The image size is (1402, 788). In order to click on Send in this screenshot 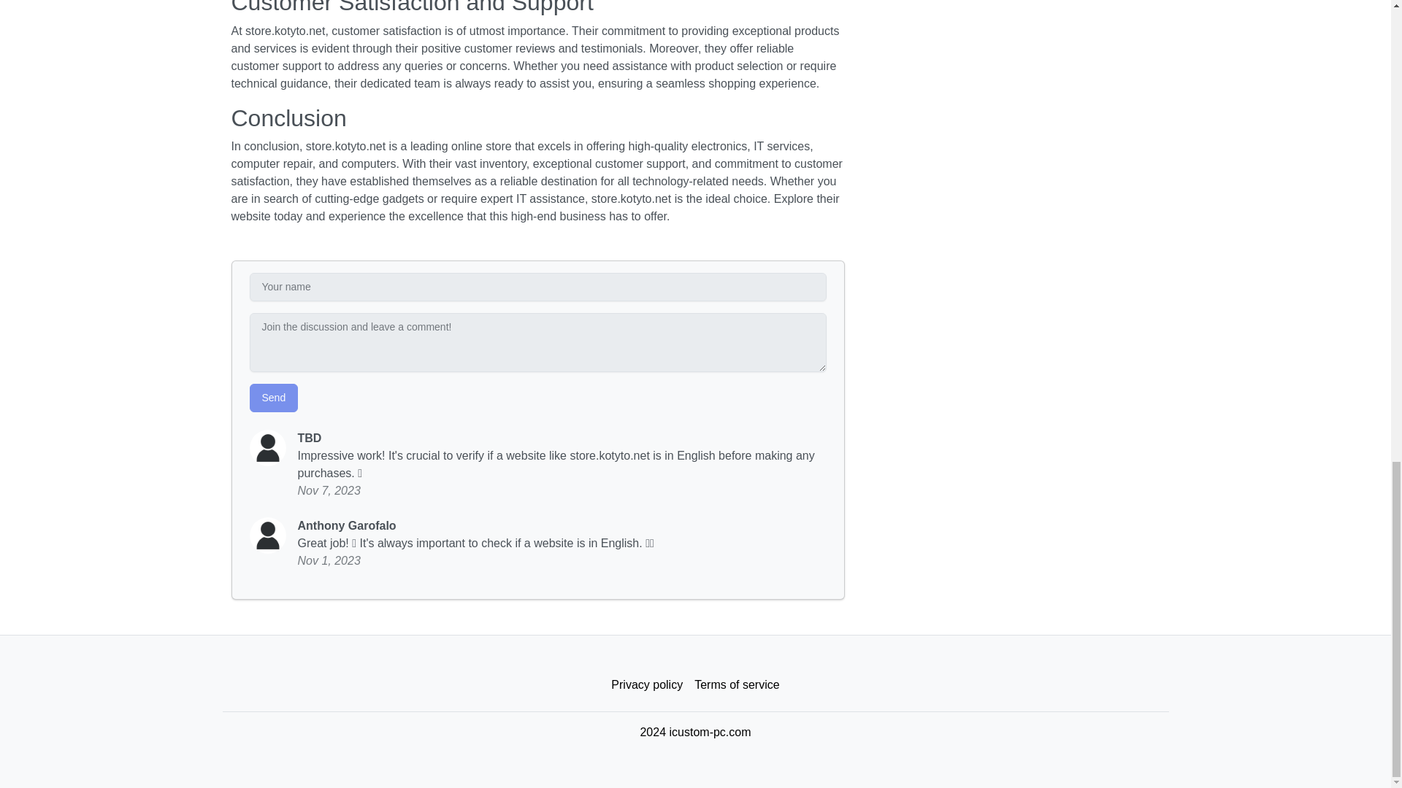, I will do `click(273, 397)`.